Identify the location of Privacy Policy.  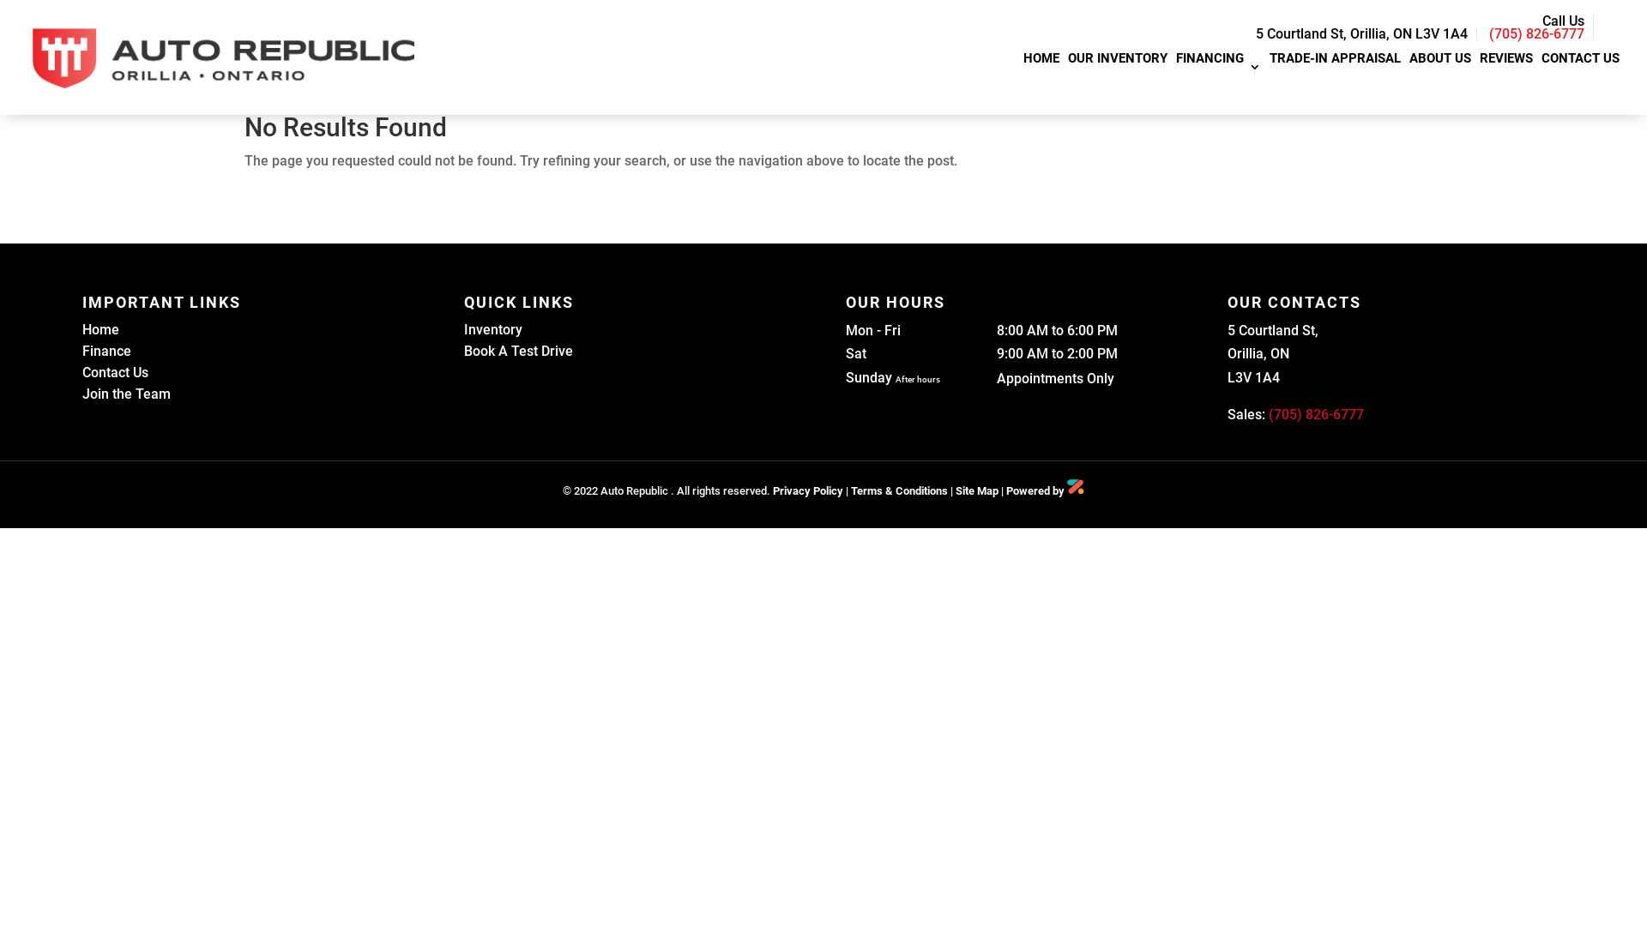
(808, 490).